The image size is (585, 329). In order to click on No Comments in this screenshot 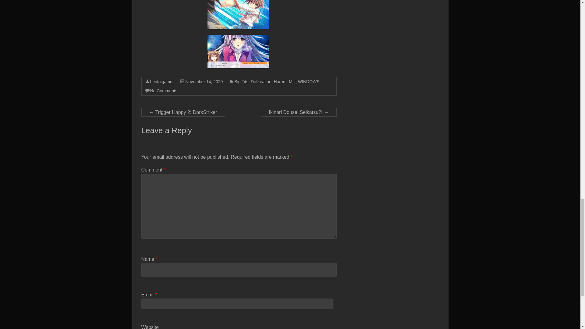, I will do `click(163, 91)`.